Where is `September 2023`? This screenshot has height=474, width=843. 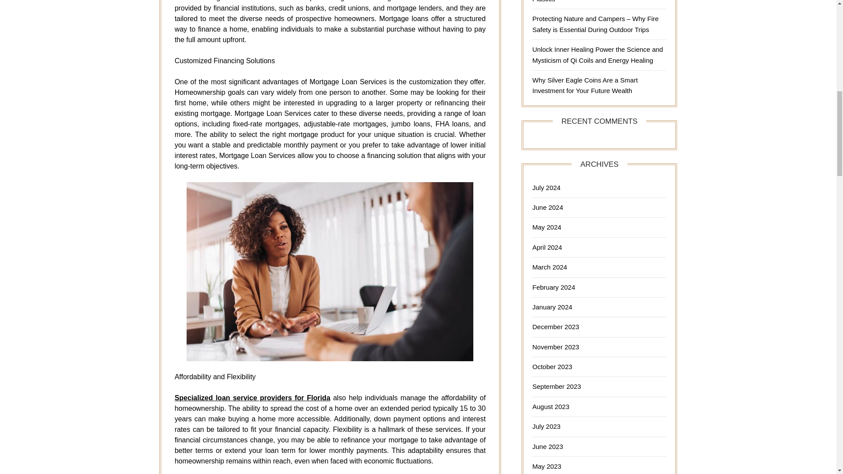
September 2023 is located at coordinates (556, 386).